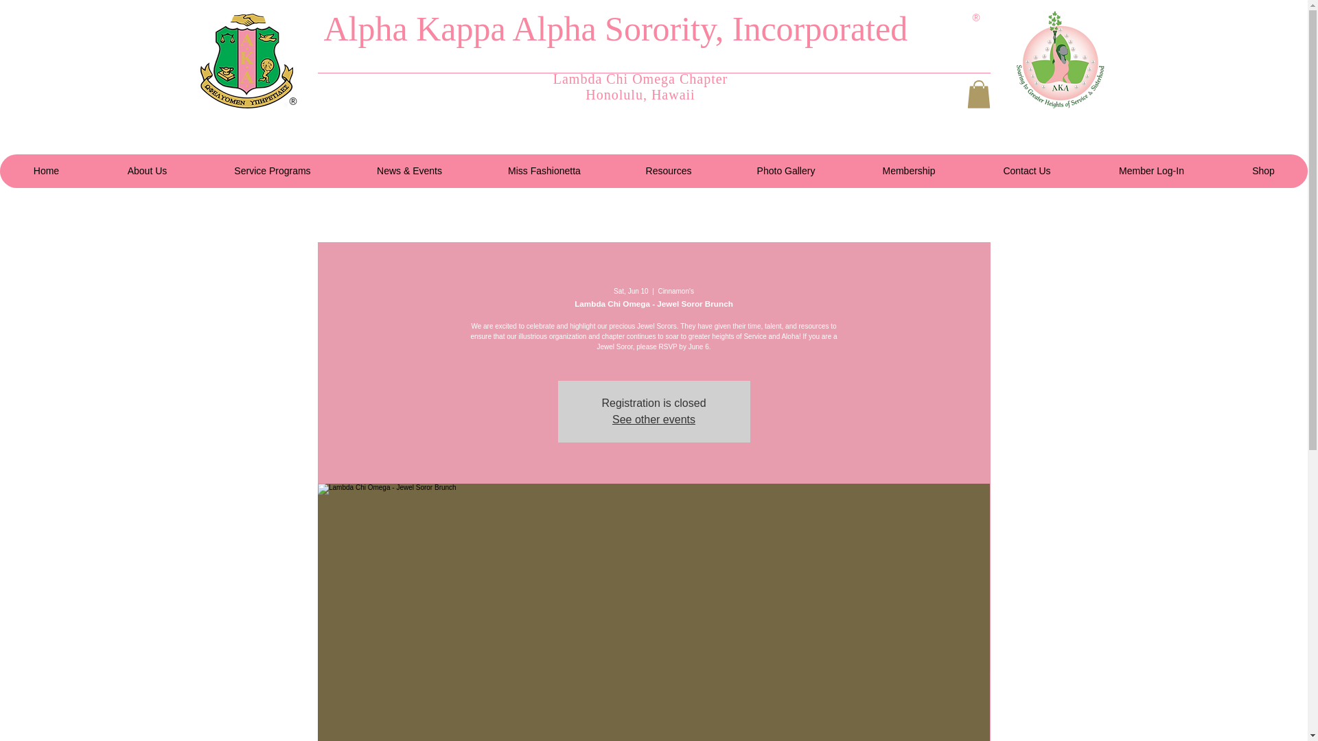 This screenshot has height=741, width=1318. What do you see at coordinates (1026, 171) in the screenshot?
I see `Contact Us` at bounding box center [1026, 171].